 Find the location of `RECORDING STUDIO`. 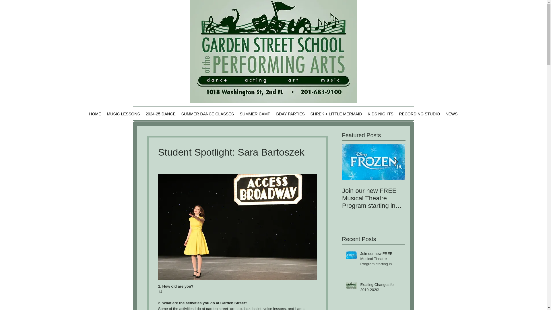

RECORDING STUDIO is located at coordinates (419, 114).